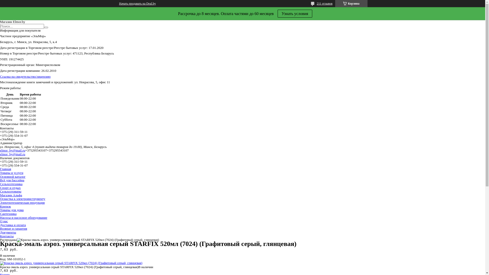 The image size is (489, 275). I want to click on elmor_by@mail.ru, so click(13, 154).